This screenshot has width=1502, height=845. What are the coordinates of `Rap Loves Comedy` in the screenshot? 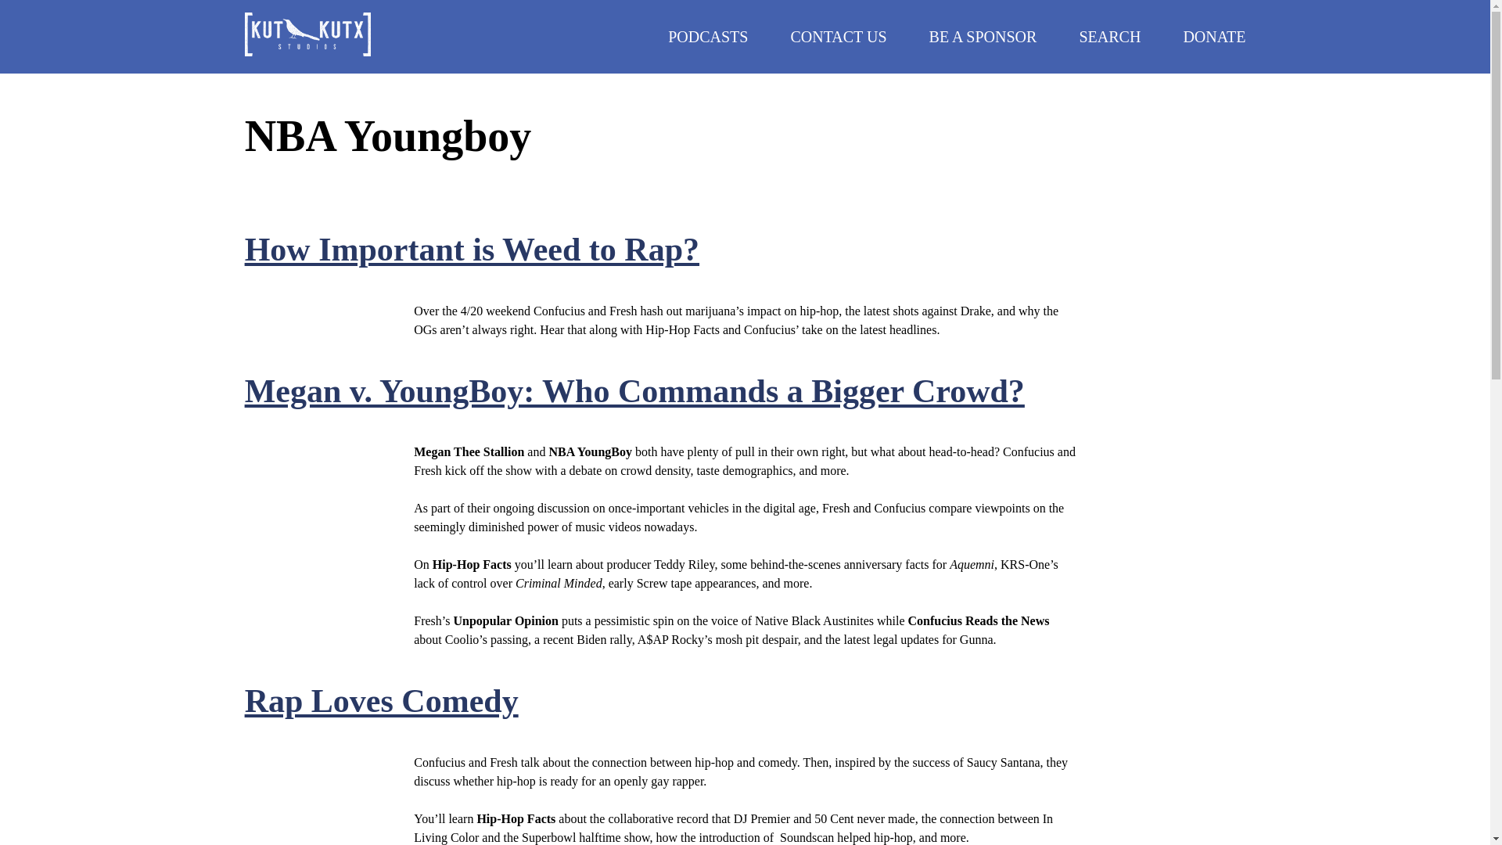 It's located at (381, 701).